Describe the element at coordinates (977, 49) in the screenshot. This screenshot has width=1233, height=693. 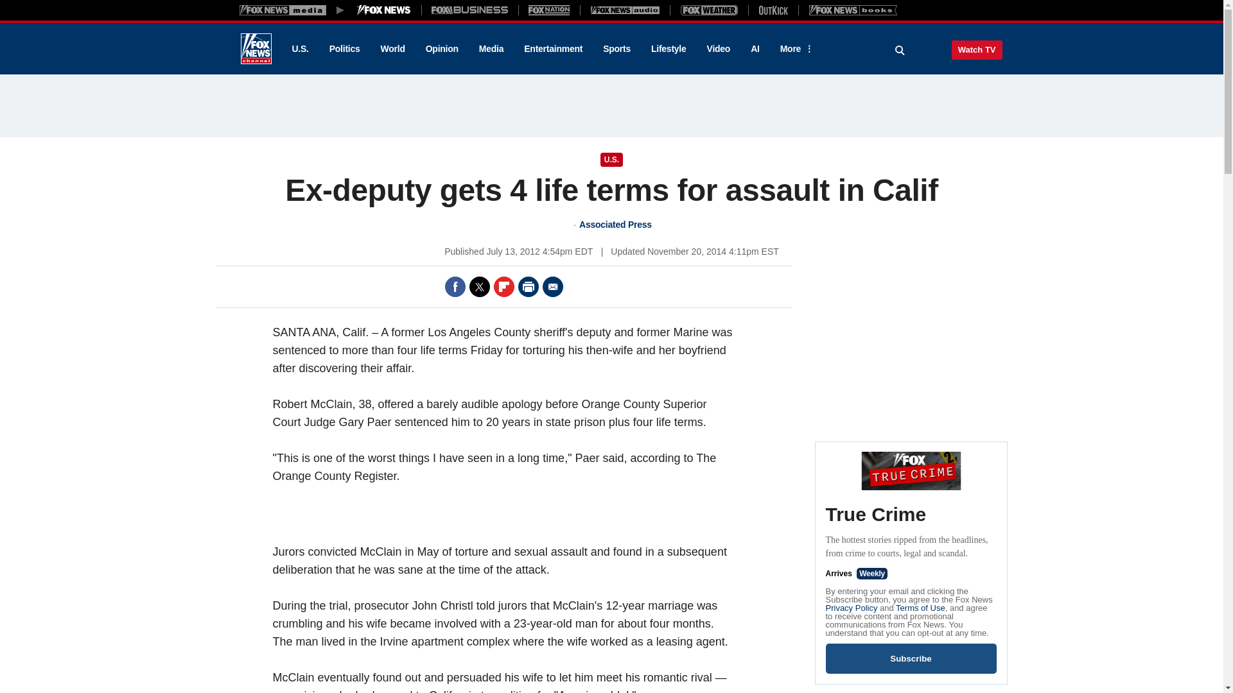
I see `Watch TV` at that location.